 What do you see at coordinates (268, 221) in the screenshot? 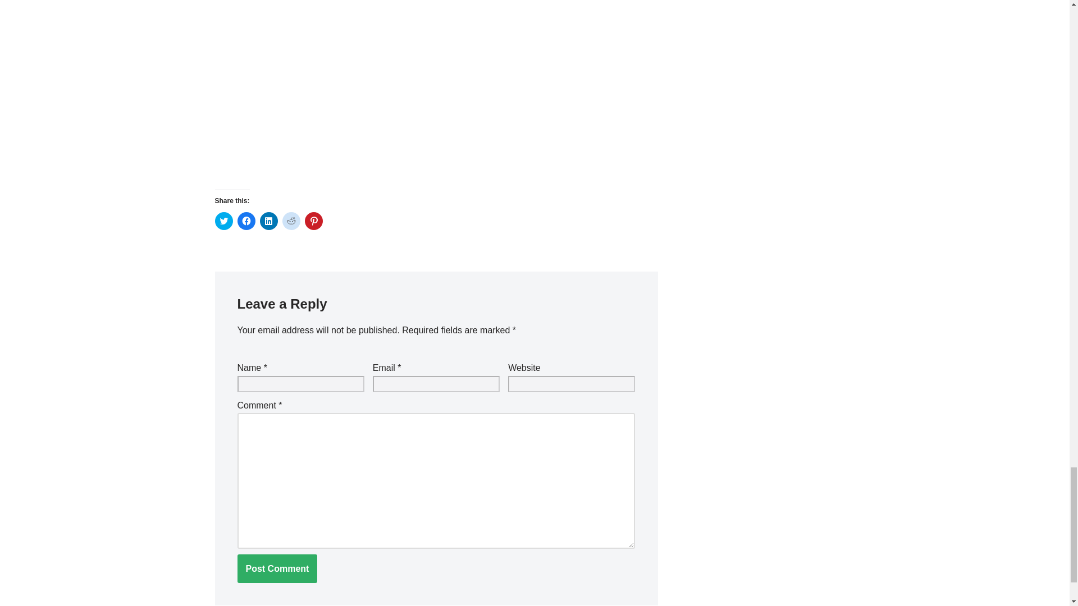
I see `Click to share on LinkedIn` at bounding box center [268, 221].